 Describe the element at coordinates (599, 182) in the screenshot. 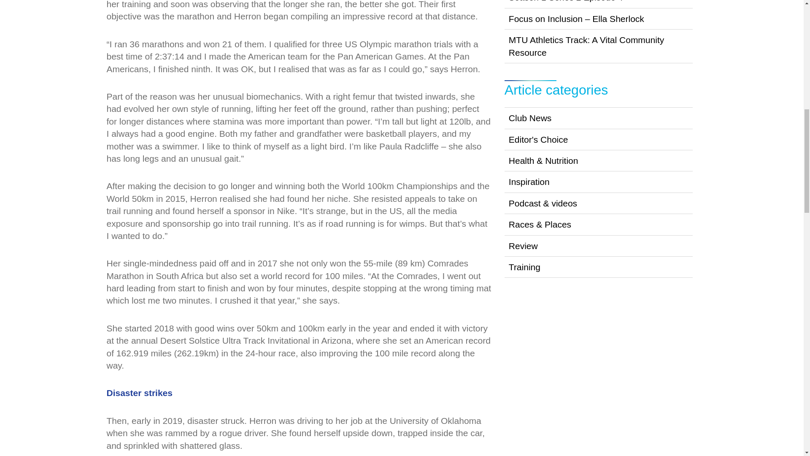

I see `Inspiration` at that location.